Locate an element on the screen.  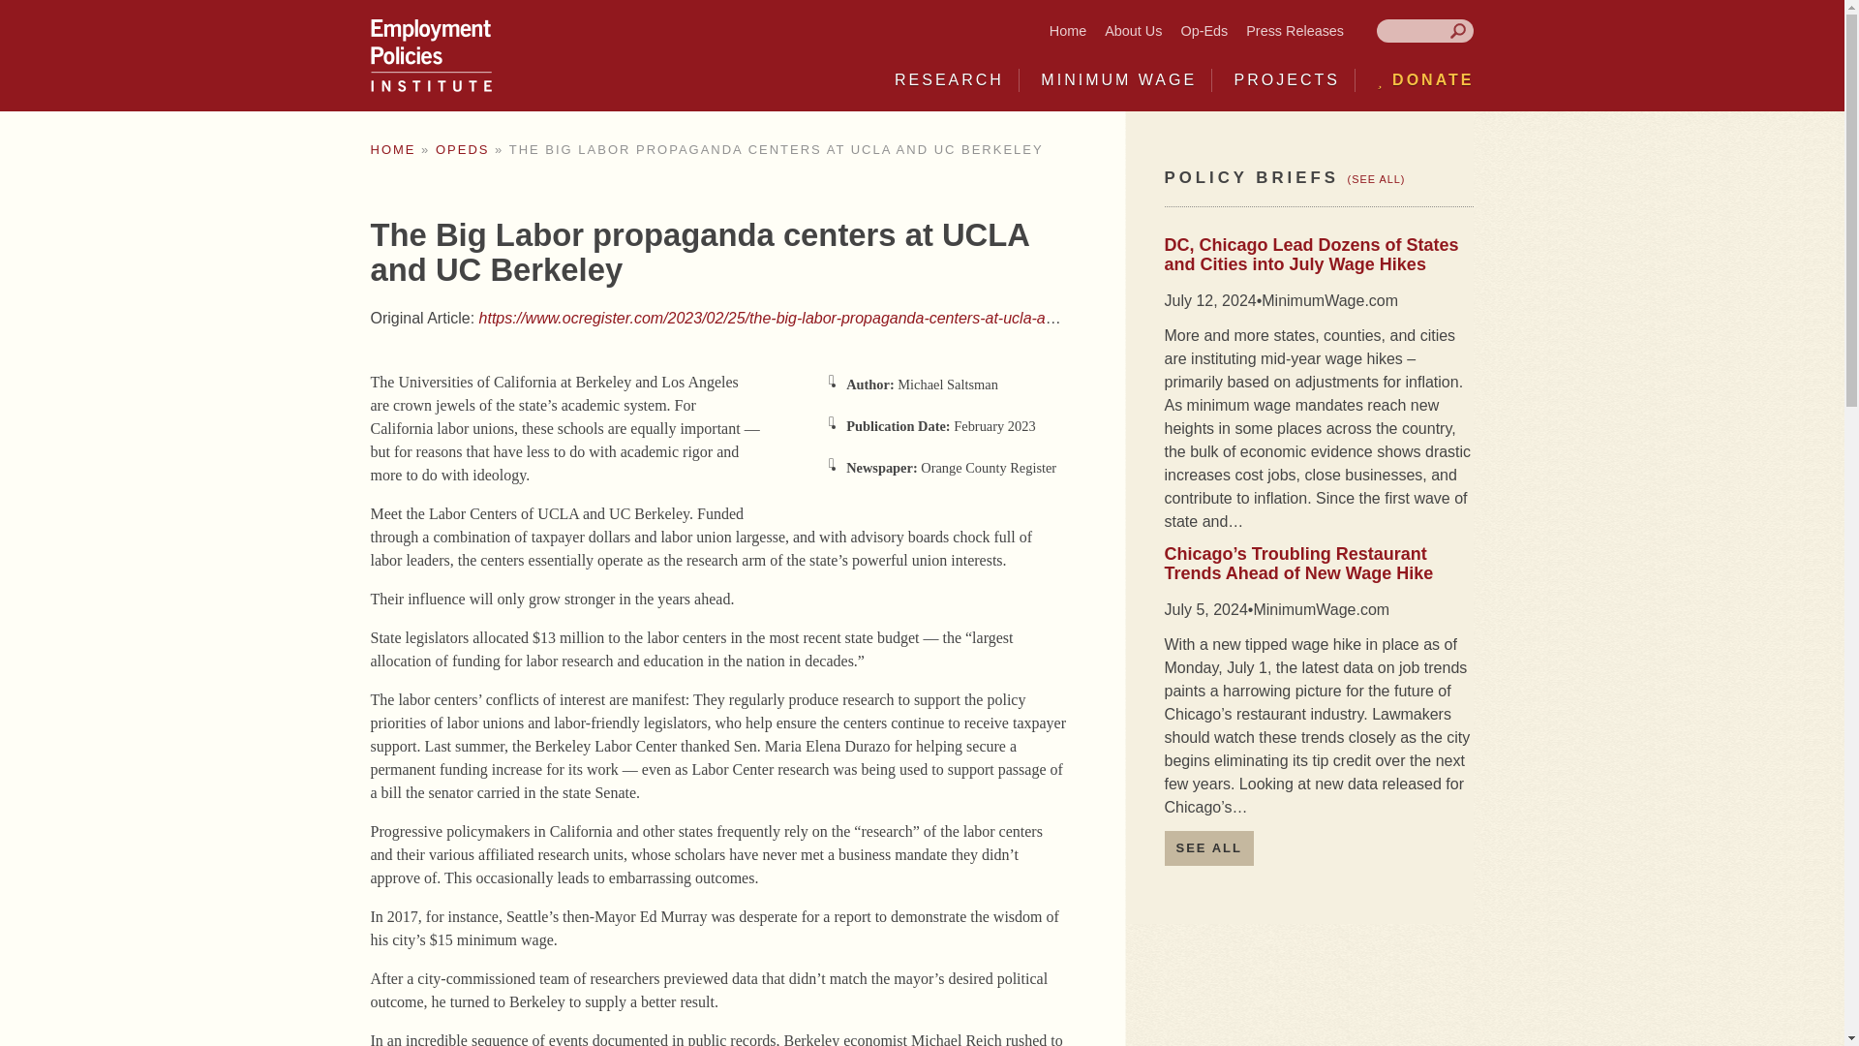
DONATE is located at coordinates (1425, 79).